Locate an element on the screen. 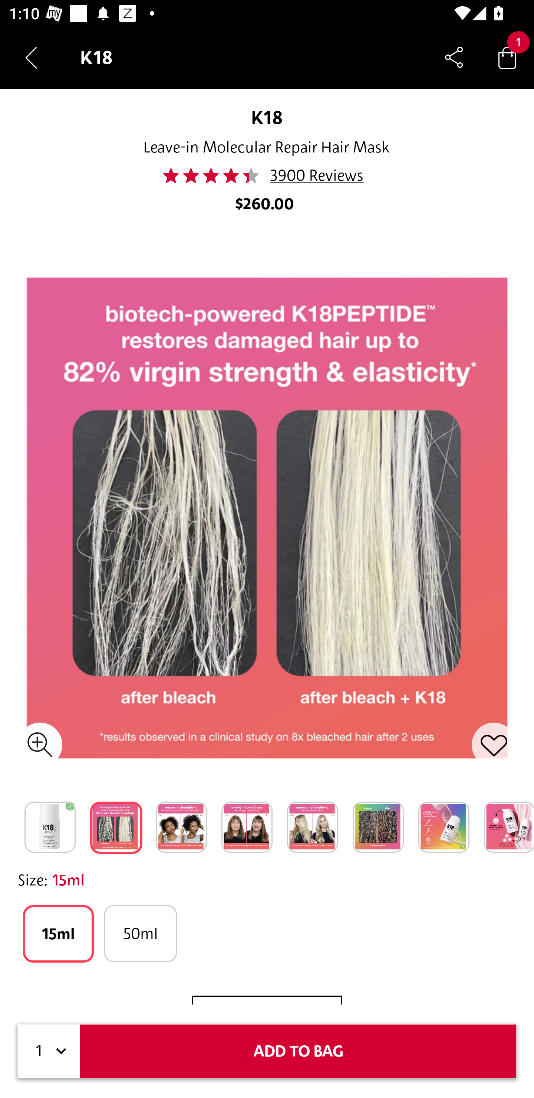 Image resolution: width=534 pixels, height=1098 pixels. Share is located at coordinates (454, 57).